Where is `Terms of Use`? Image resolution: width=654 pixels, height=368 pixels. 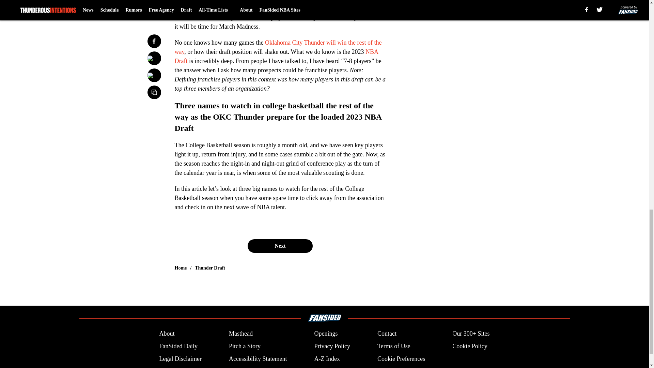
Terms of Use is located at coordinates (394, 346).